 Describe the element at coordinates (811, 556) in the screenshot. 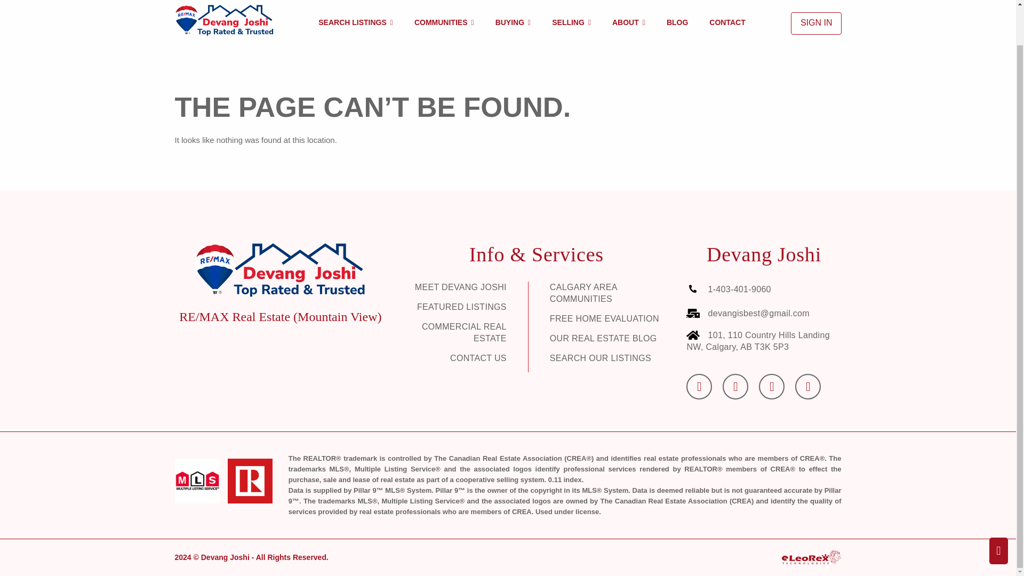

I see `eLeoRex Technologies` at that location.